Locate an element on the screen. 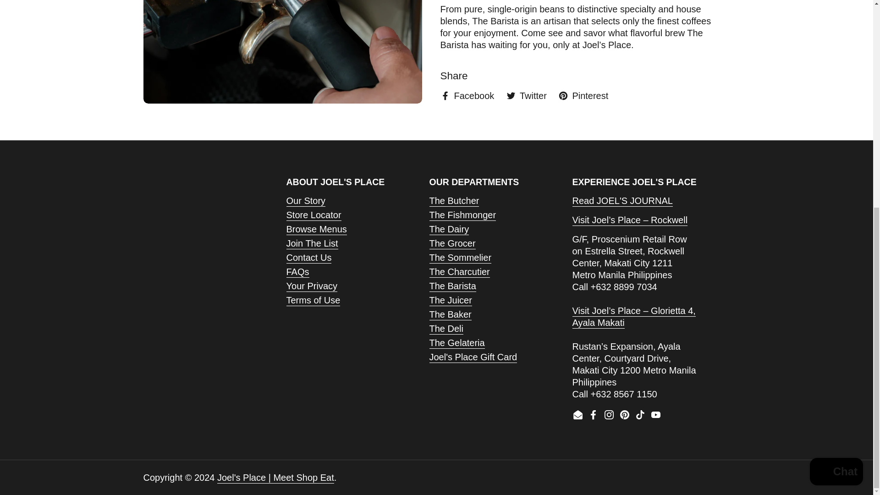 The image size is (880, 495). Share on twitter is located at coordinates (526, 95).